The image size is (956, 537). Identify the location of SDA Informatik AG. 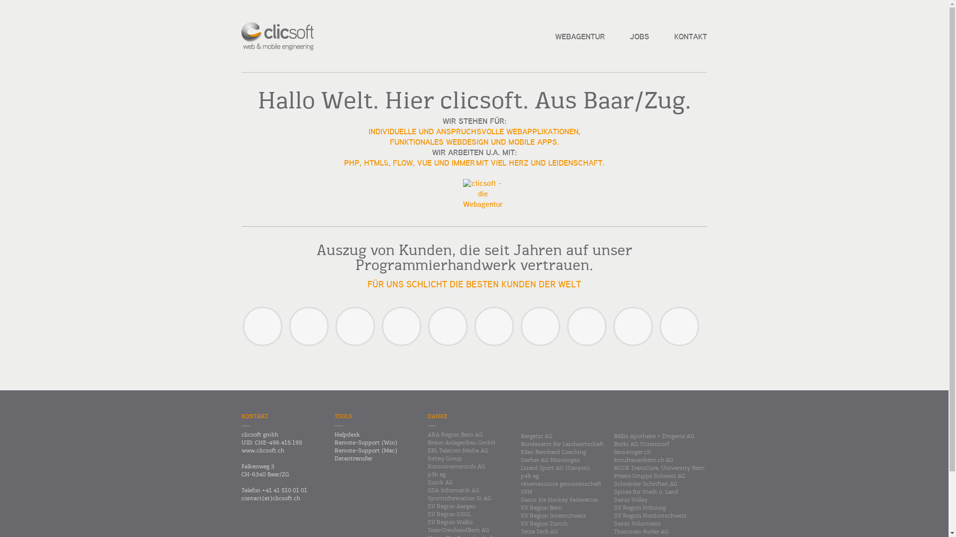
(401, 326).